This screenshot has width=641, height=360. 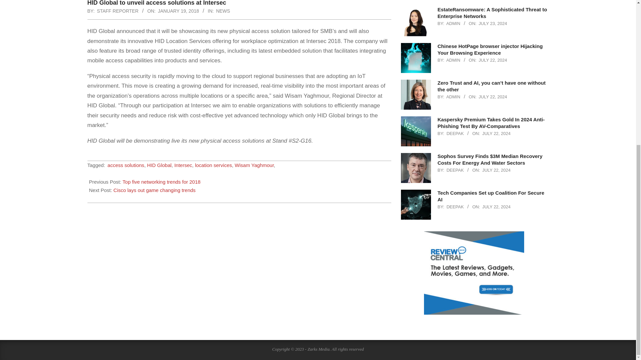 What do you see at coordinates (455, 133) in the screenshot?
I see `Posts by Deepak` at bounding box center [455, 133].